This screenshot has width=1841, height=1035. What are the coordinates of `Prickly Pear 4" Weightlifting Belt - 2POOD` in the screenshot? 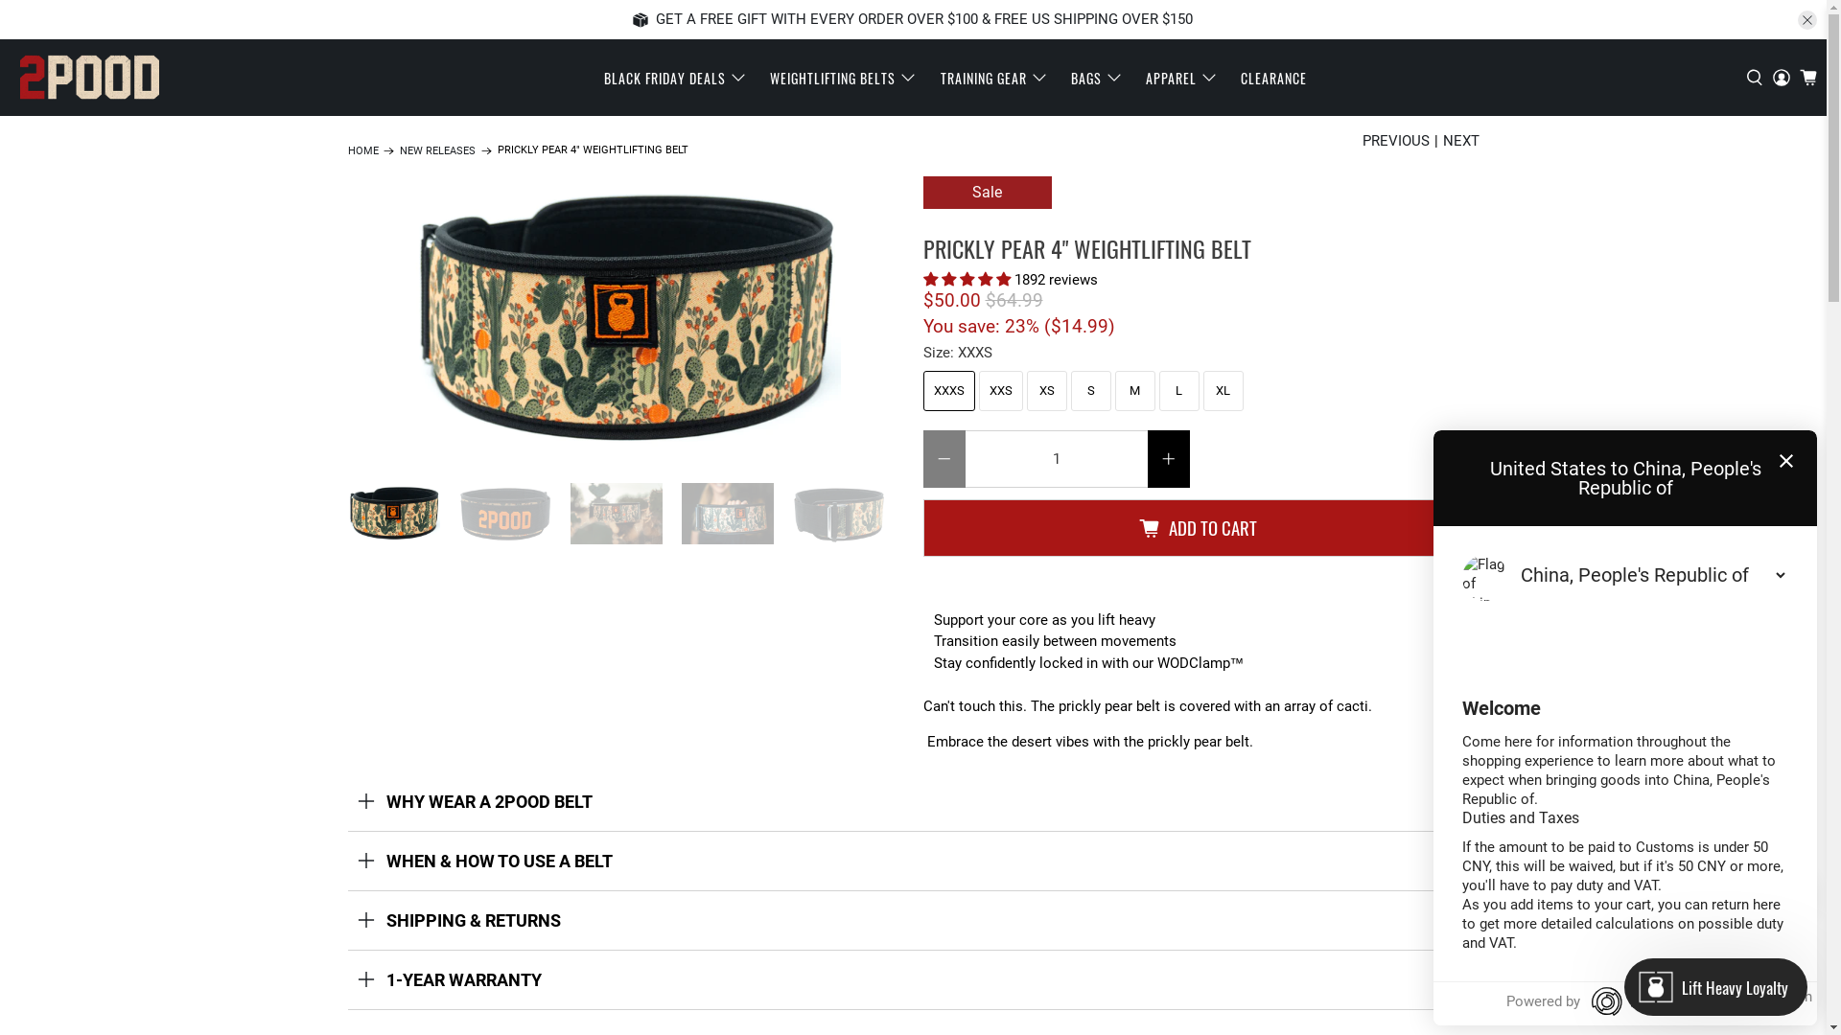 It's located at (625, 320).